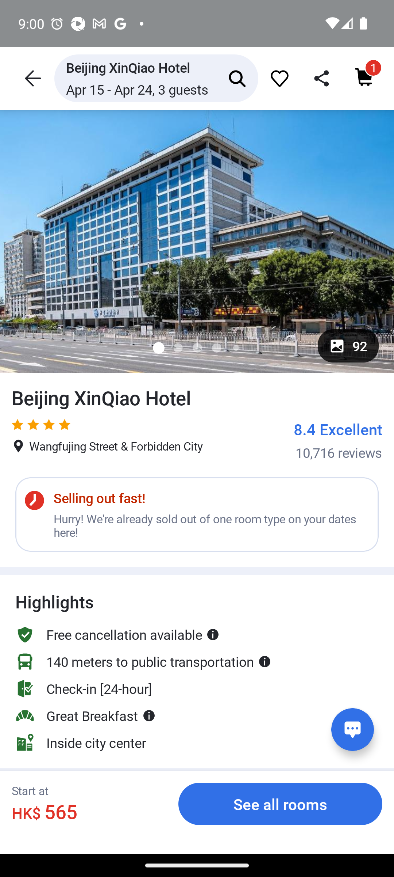  Describe the element at coordinates (348, 346) in the screenshot. I see `92` at that location.